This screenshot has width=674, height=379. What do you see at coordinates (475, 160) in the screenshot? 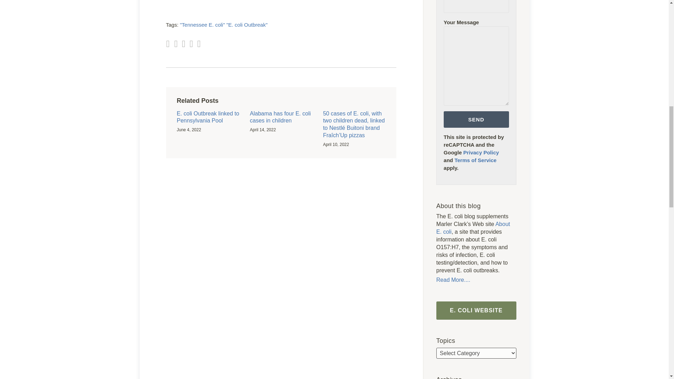
I see `Terms of Service` at bounding box center [475, 160].